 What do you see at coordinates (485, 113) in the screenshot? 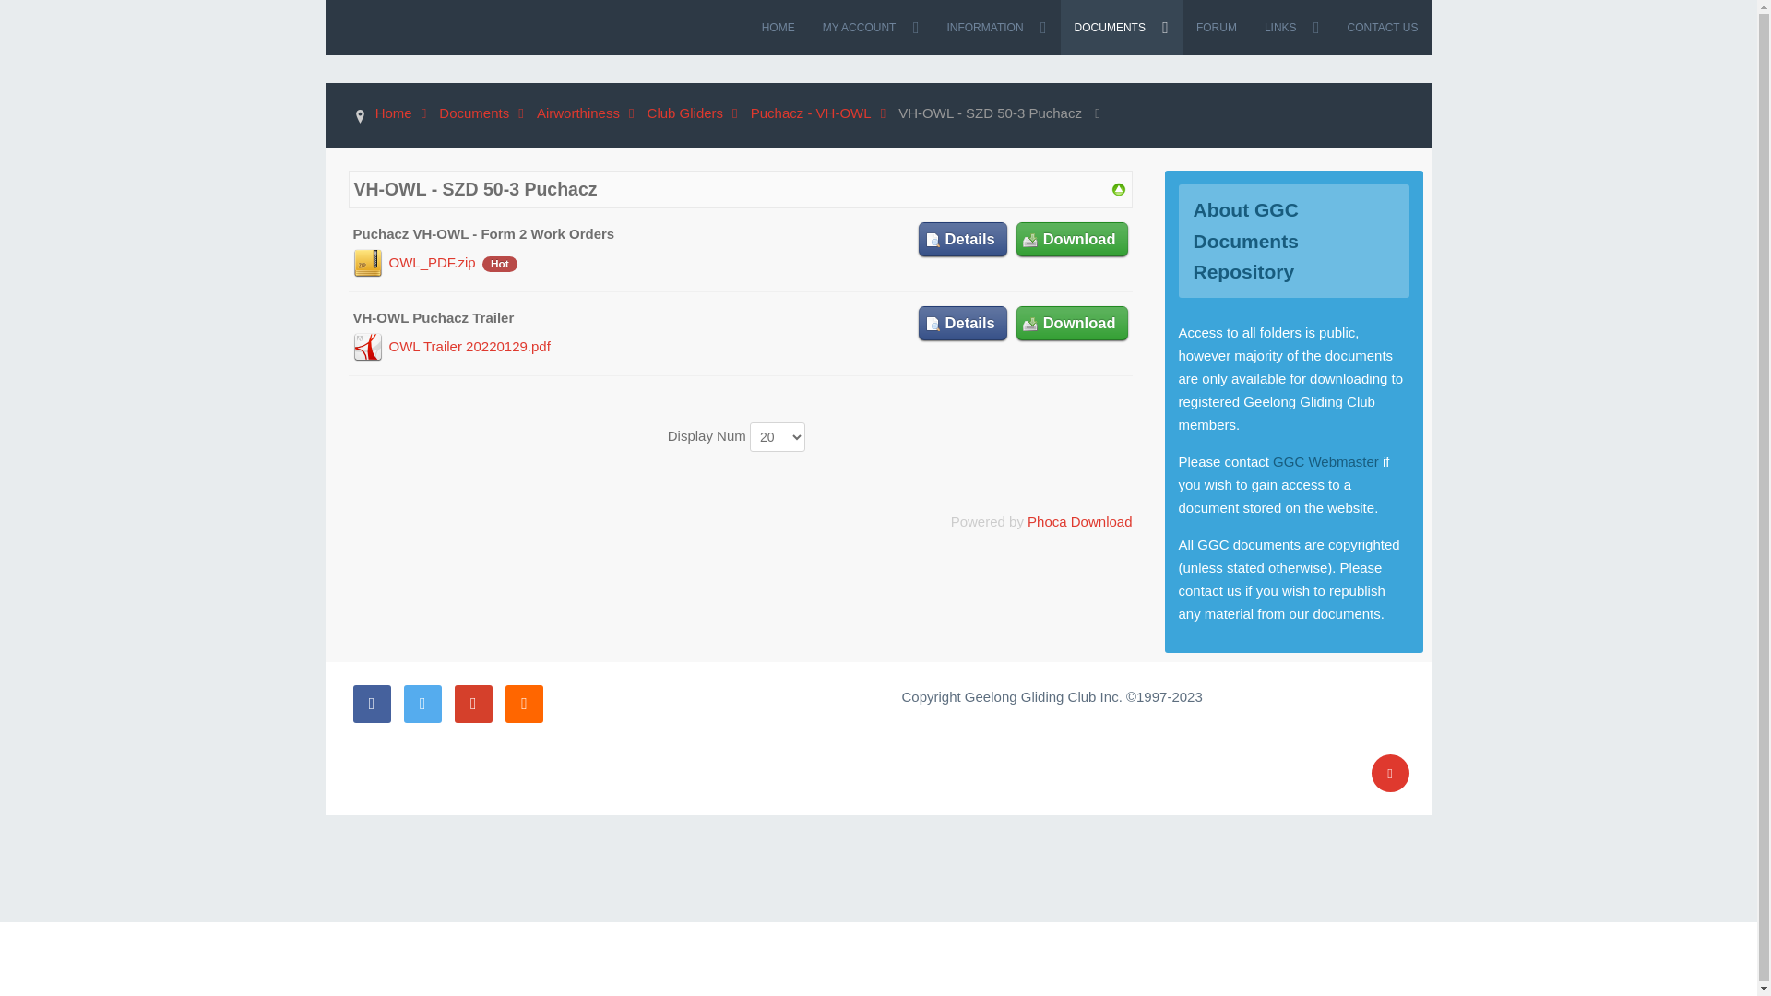
I see `Documents` at bounding box center [485, 113].